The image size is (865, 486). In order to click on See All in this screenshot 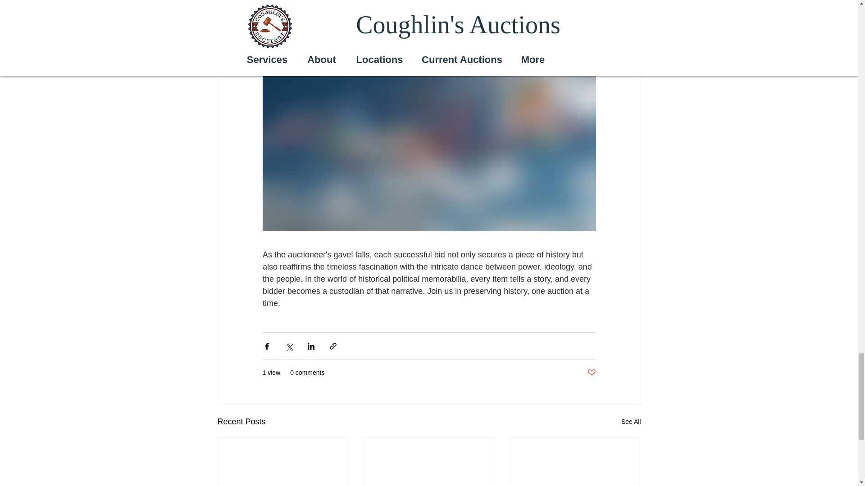, I will do `click(631, 422)`.